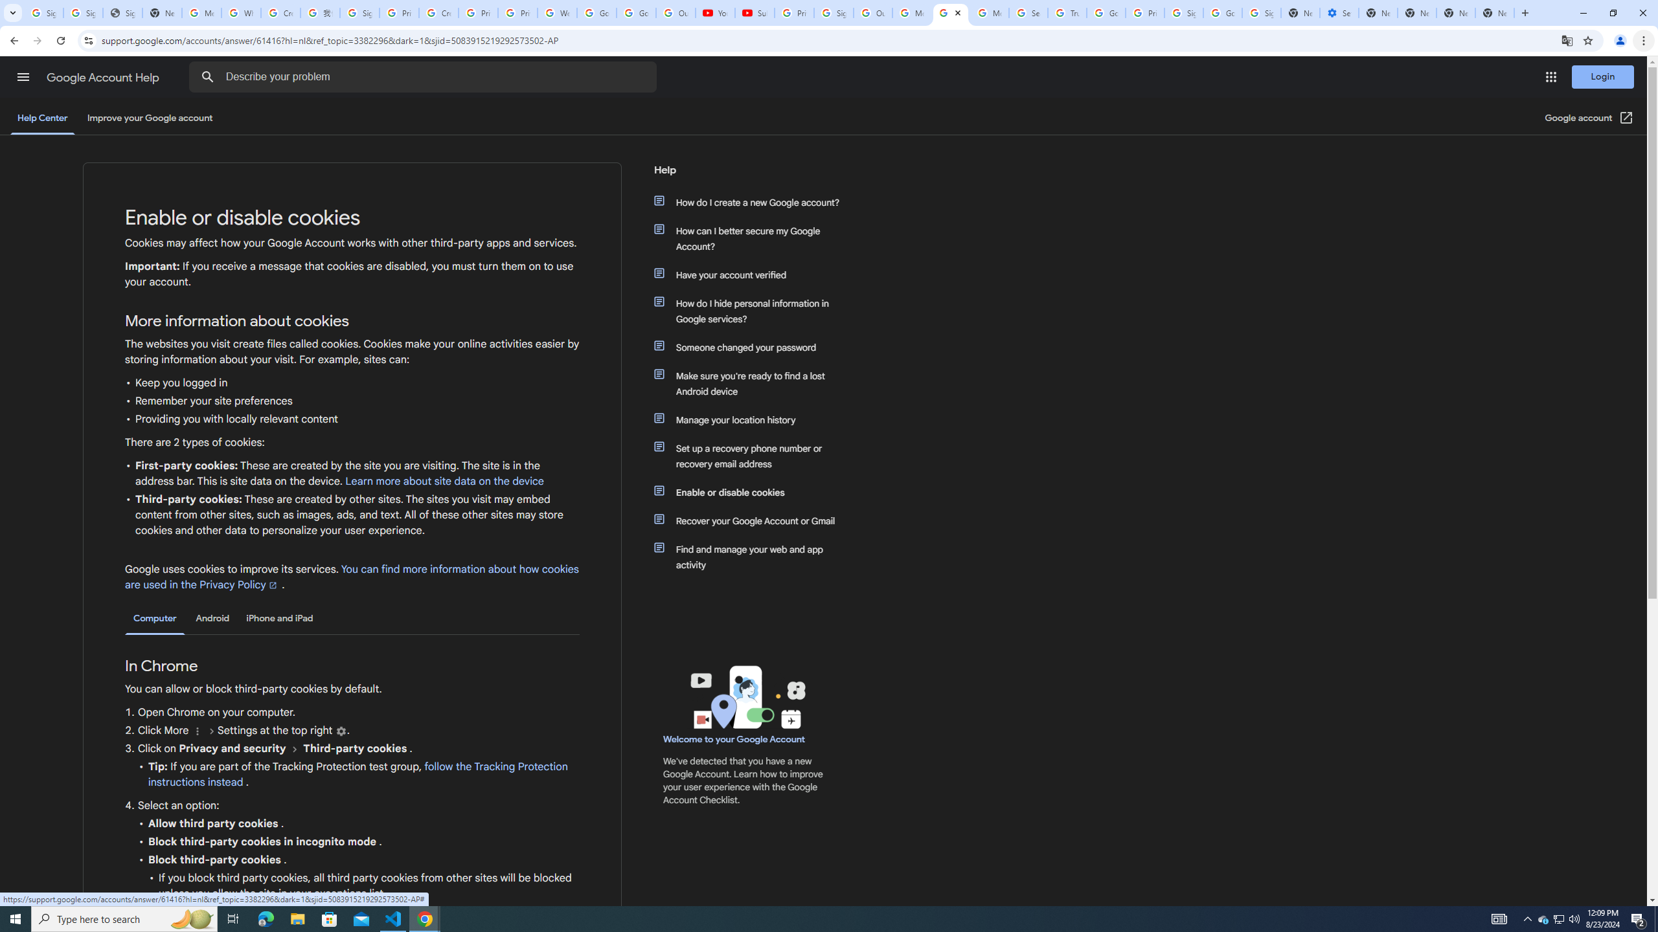  Describe the element at coordinates (753, 456) in the screenshot. I see `Set up a recovery phone number or recovery email address` at that location.